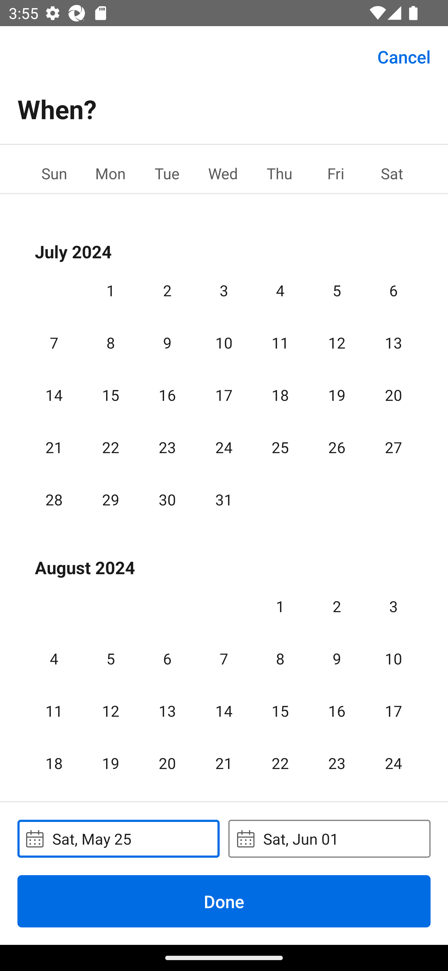 The width and height of the screenshot is (448, 971). Describe the element at coordinates (118, 838) in the screenshot. I see `Sat, May 25` at that location.